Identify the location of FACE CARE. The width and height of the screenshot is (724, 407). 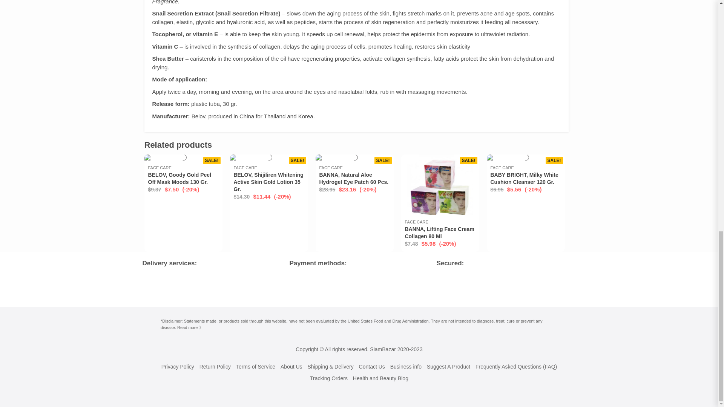
(245, 168).